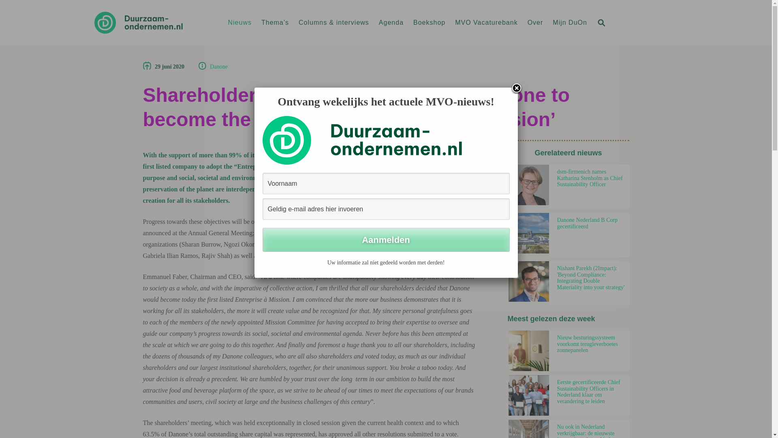 The width and height of the screenshot is (778, 438). Describe the element at coordinates (516, 89) in the screenshot. I see `Close` at that location.